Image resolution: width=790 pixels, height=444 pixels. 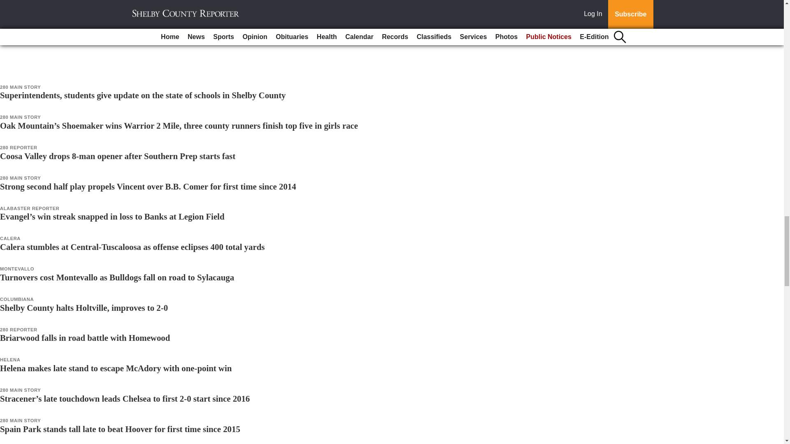 What do you see at coordinates (85, 338) in the screenshot?
I see `Briarwood falls in road battle with Homewood` at bounding box center [85, 338].